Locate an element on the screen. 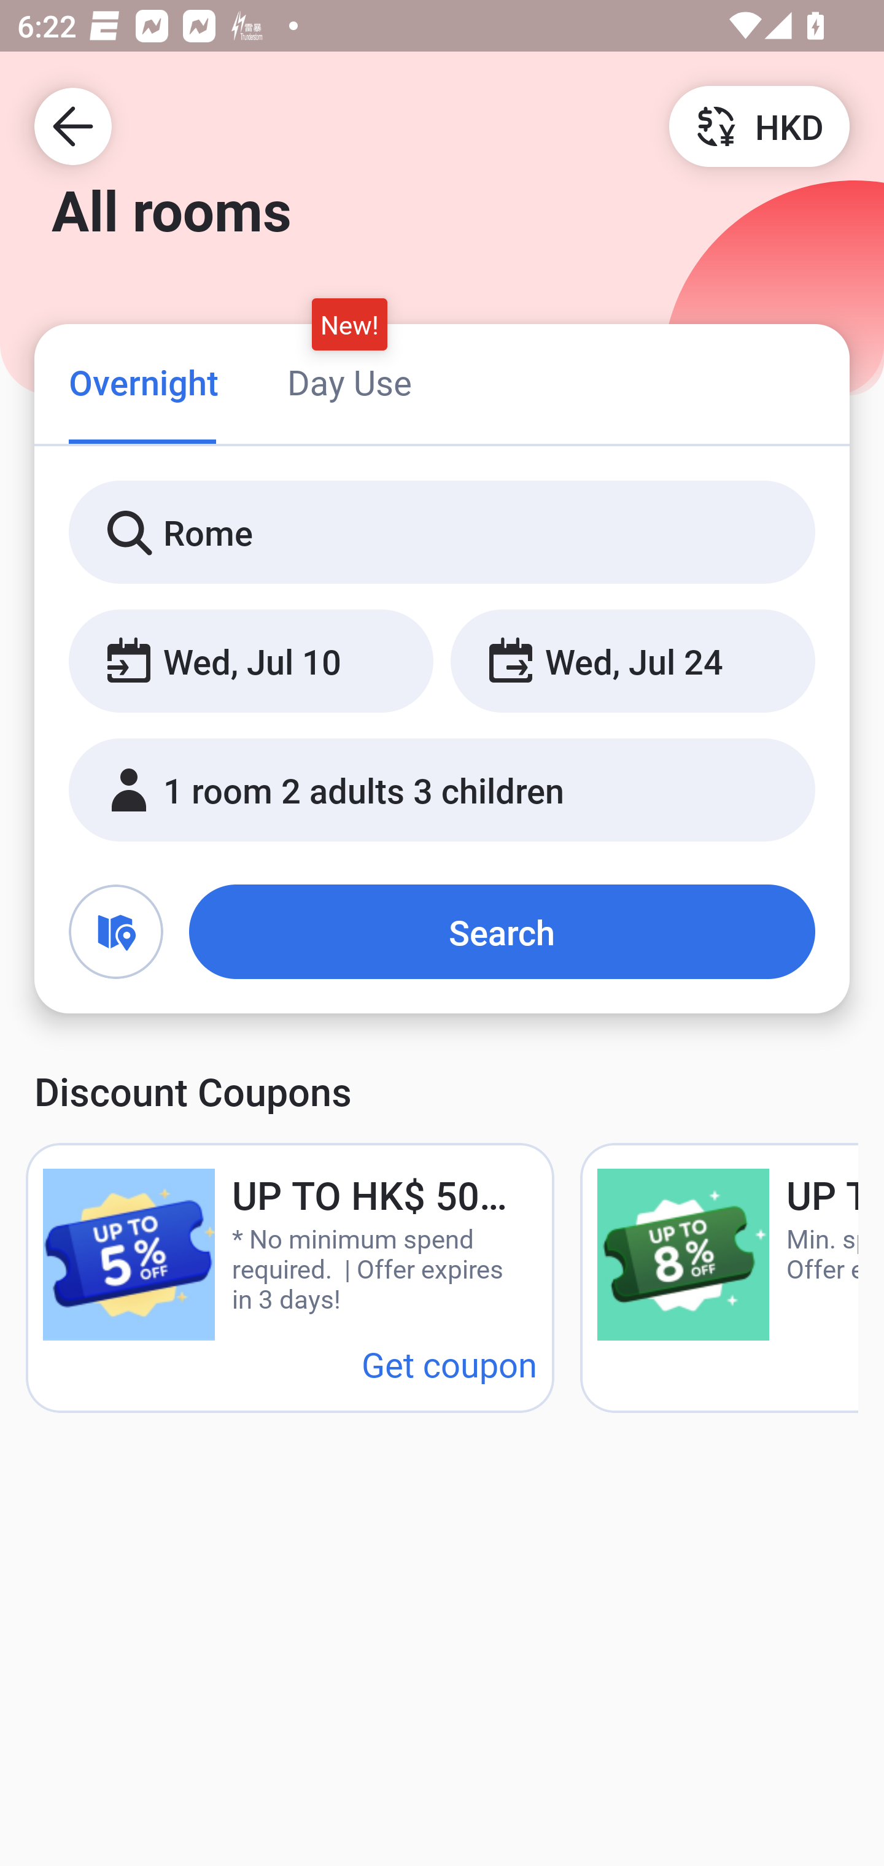  1 room 2 adults 3 children is located at coordinates (442, 790).